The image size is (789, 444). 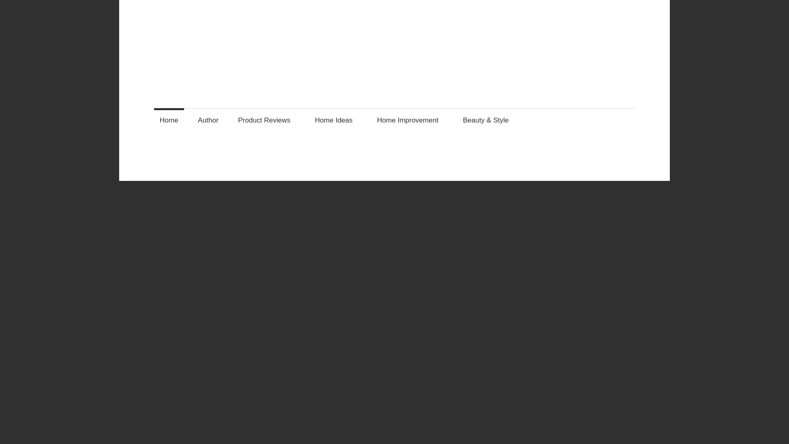 I want to click on Home, so click(x=169, y=120).